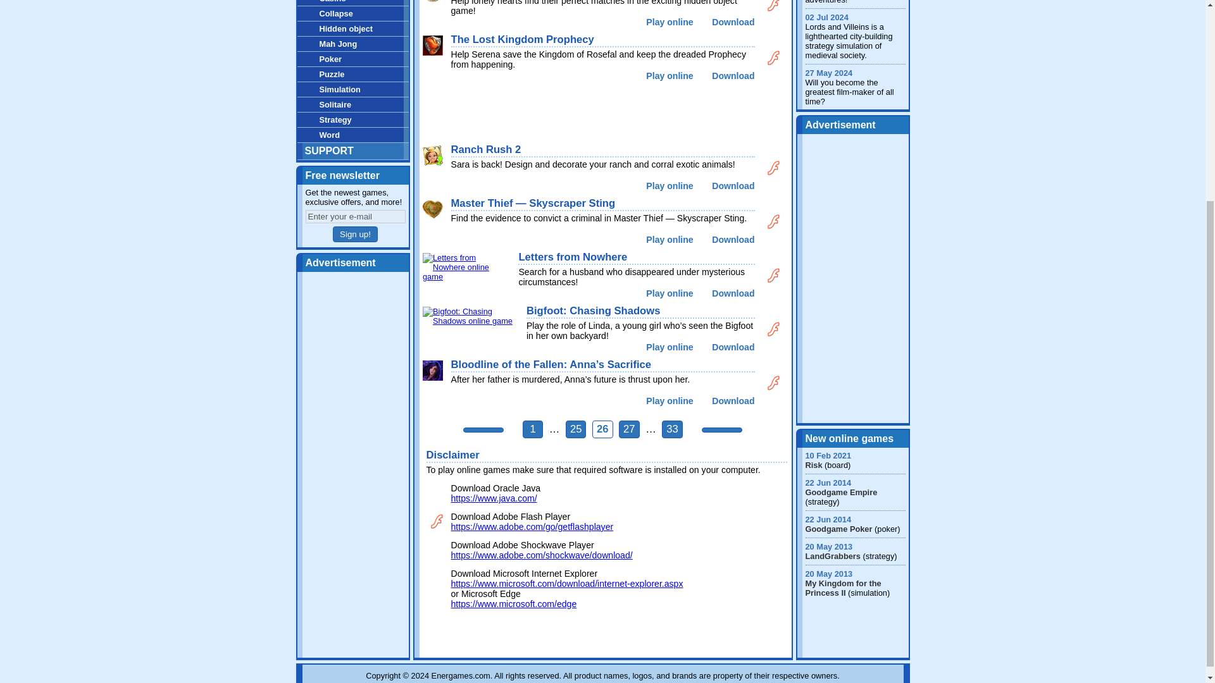 The image size is (1215, 683). What do you see at coordinates (733, 22) in the screenshot?
I see `Download` at bounding box center [733, 22].